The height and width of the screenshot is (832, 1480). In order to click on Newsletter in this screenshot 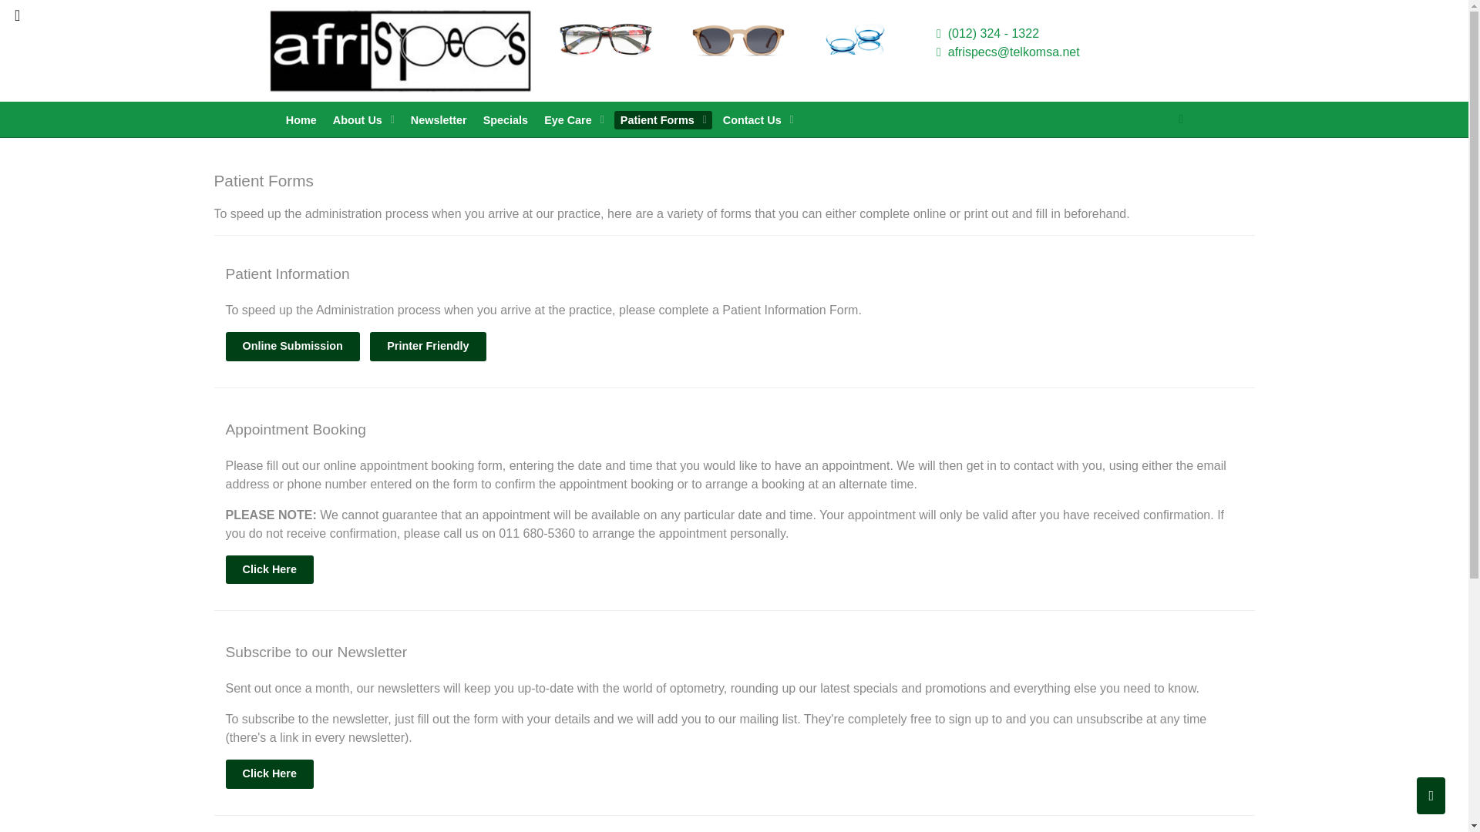, I will do `click(438, 120)`.